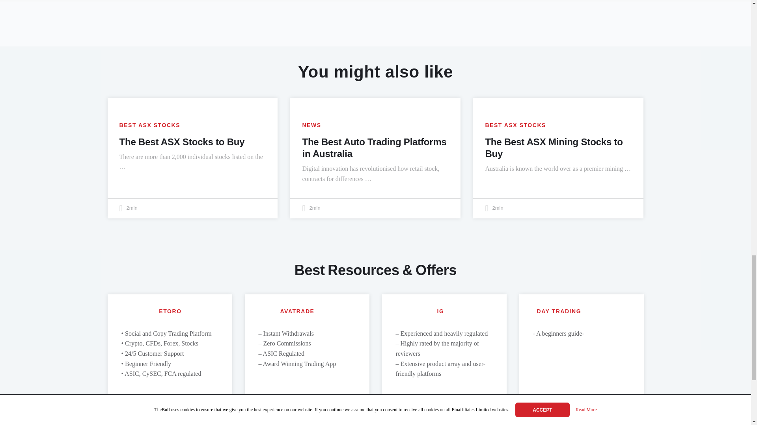  I want to click on The Best Auto Trading Platforms in Australia, so click(374, 147).